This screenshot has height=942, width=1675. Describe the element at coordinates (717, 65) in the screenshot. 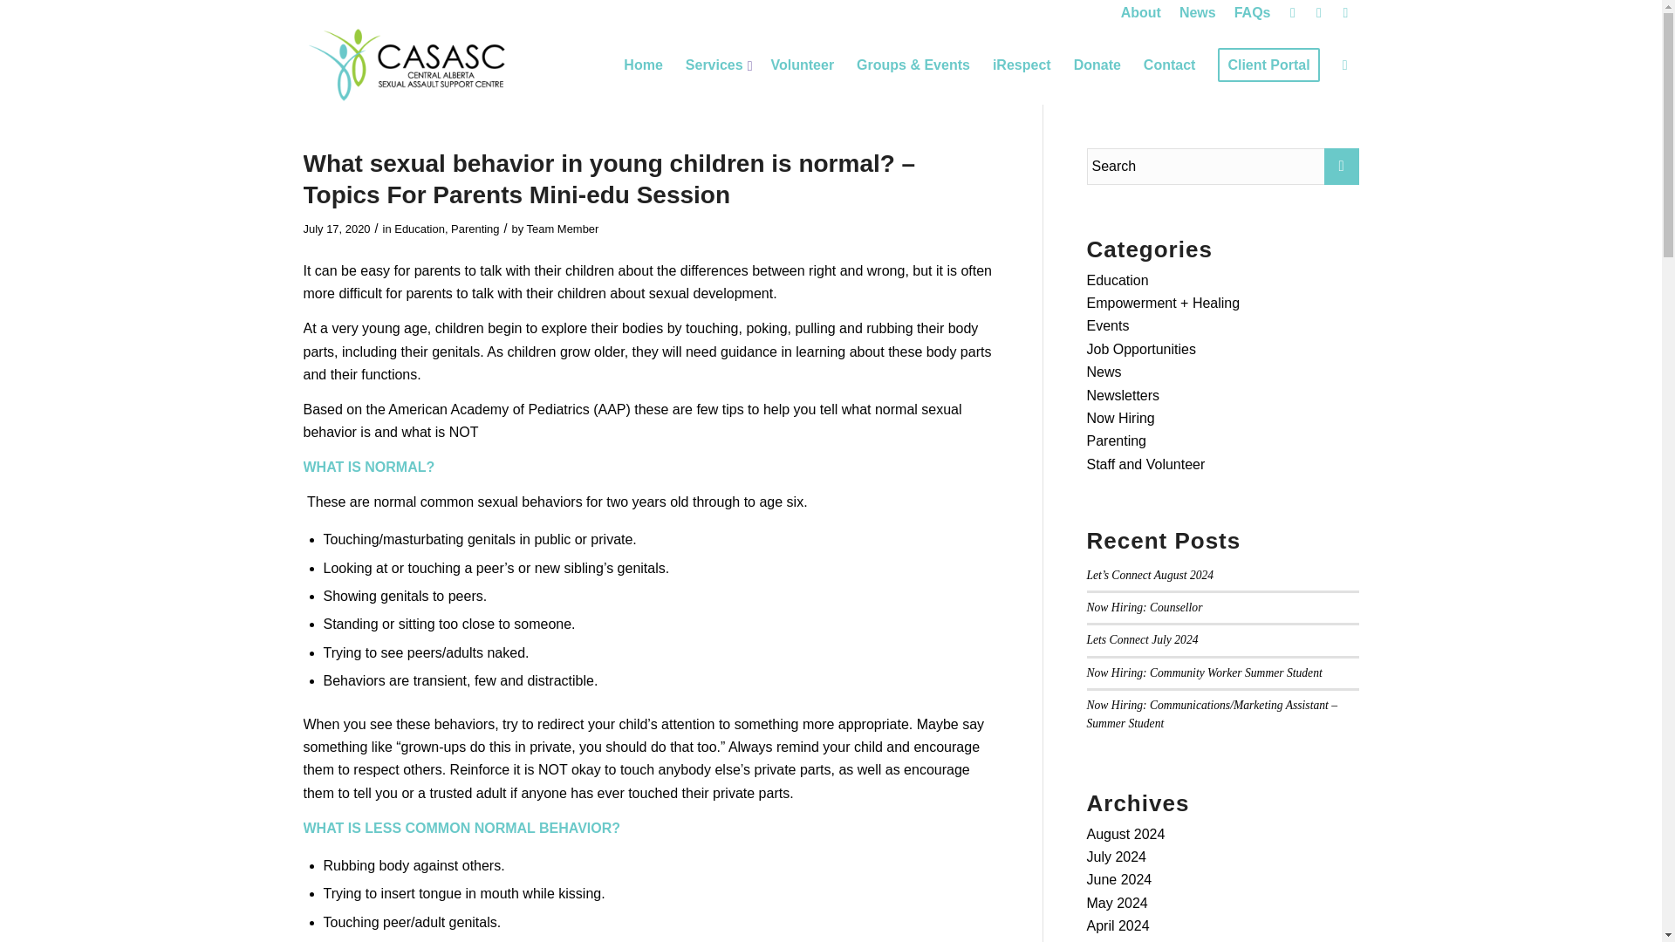

I see `Services` at that location.